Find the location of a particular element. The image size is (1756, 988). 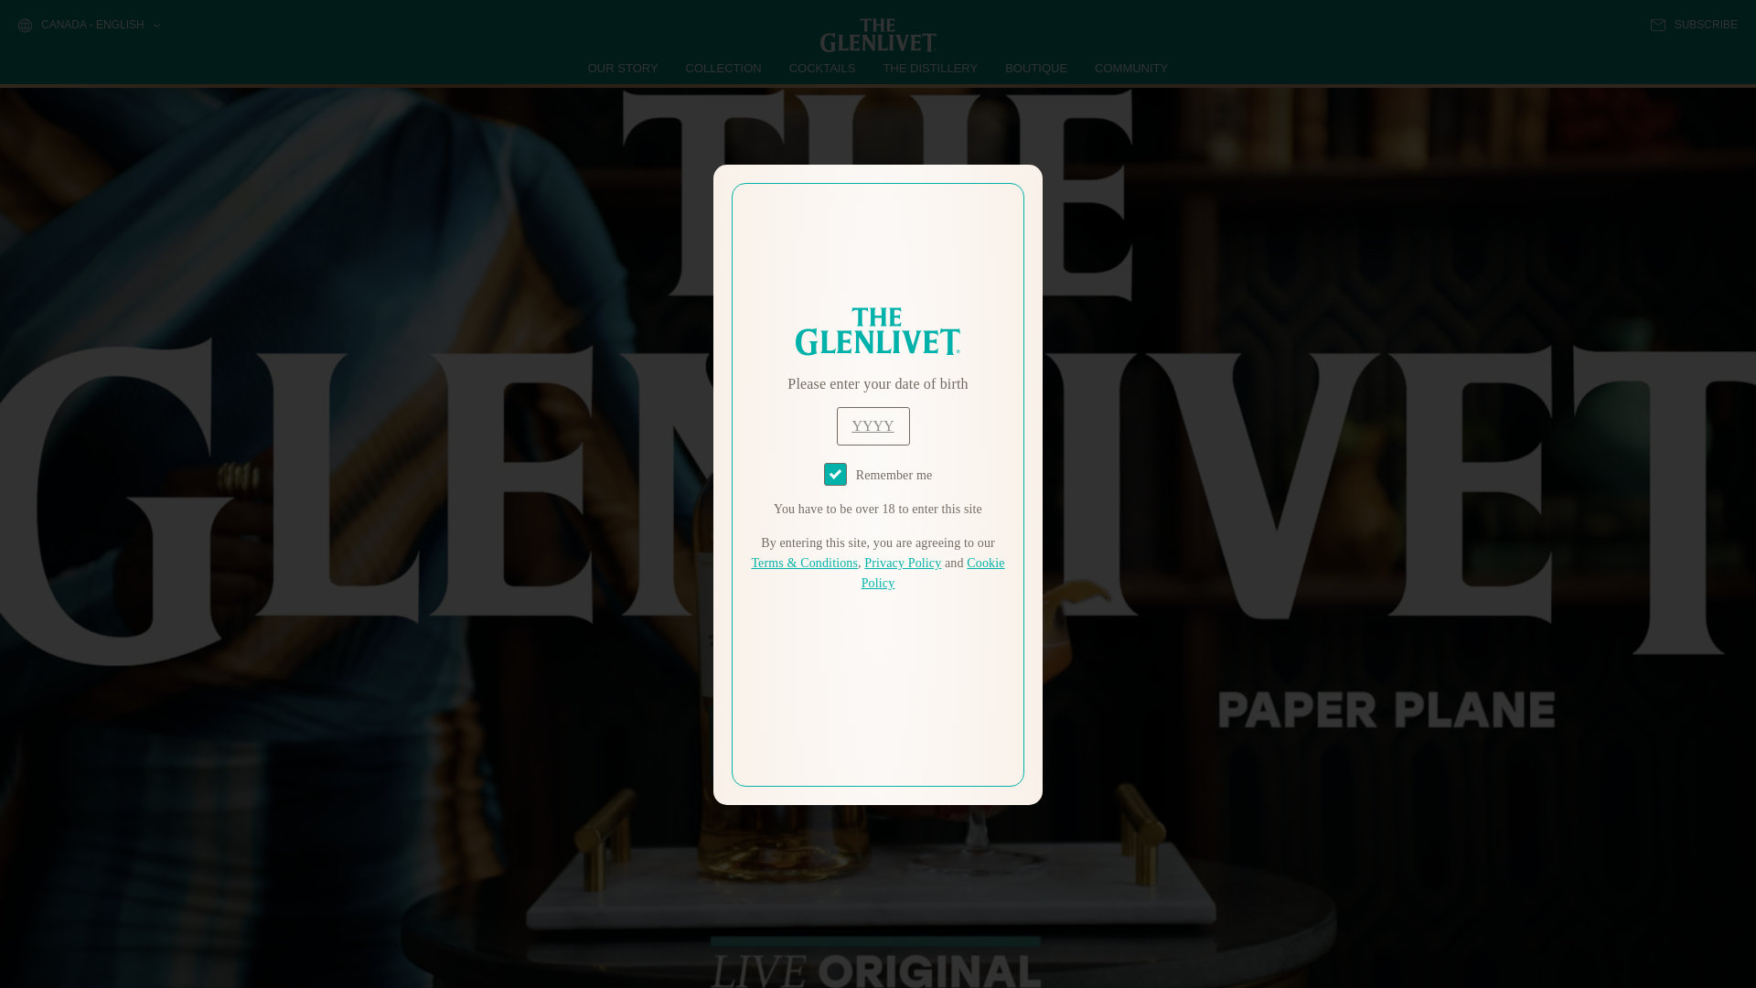

SUBSCRIBE is located at coordinates (1694, 25).